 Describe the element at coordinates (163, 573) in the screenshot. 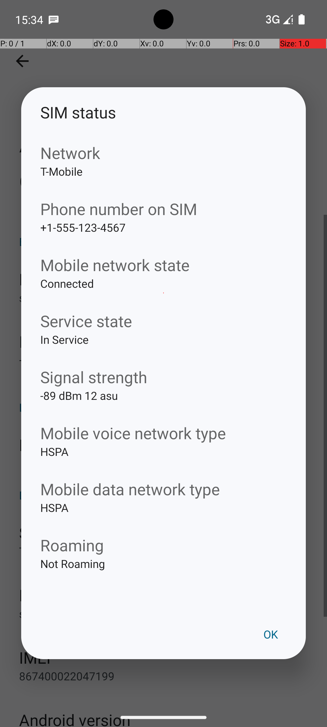

I see `Not Roaming` at that location.